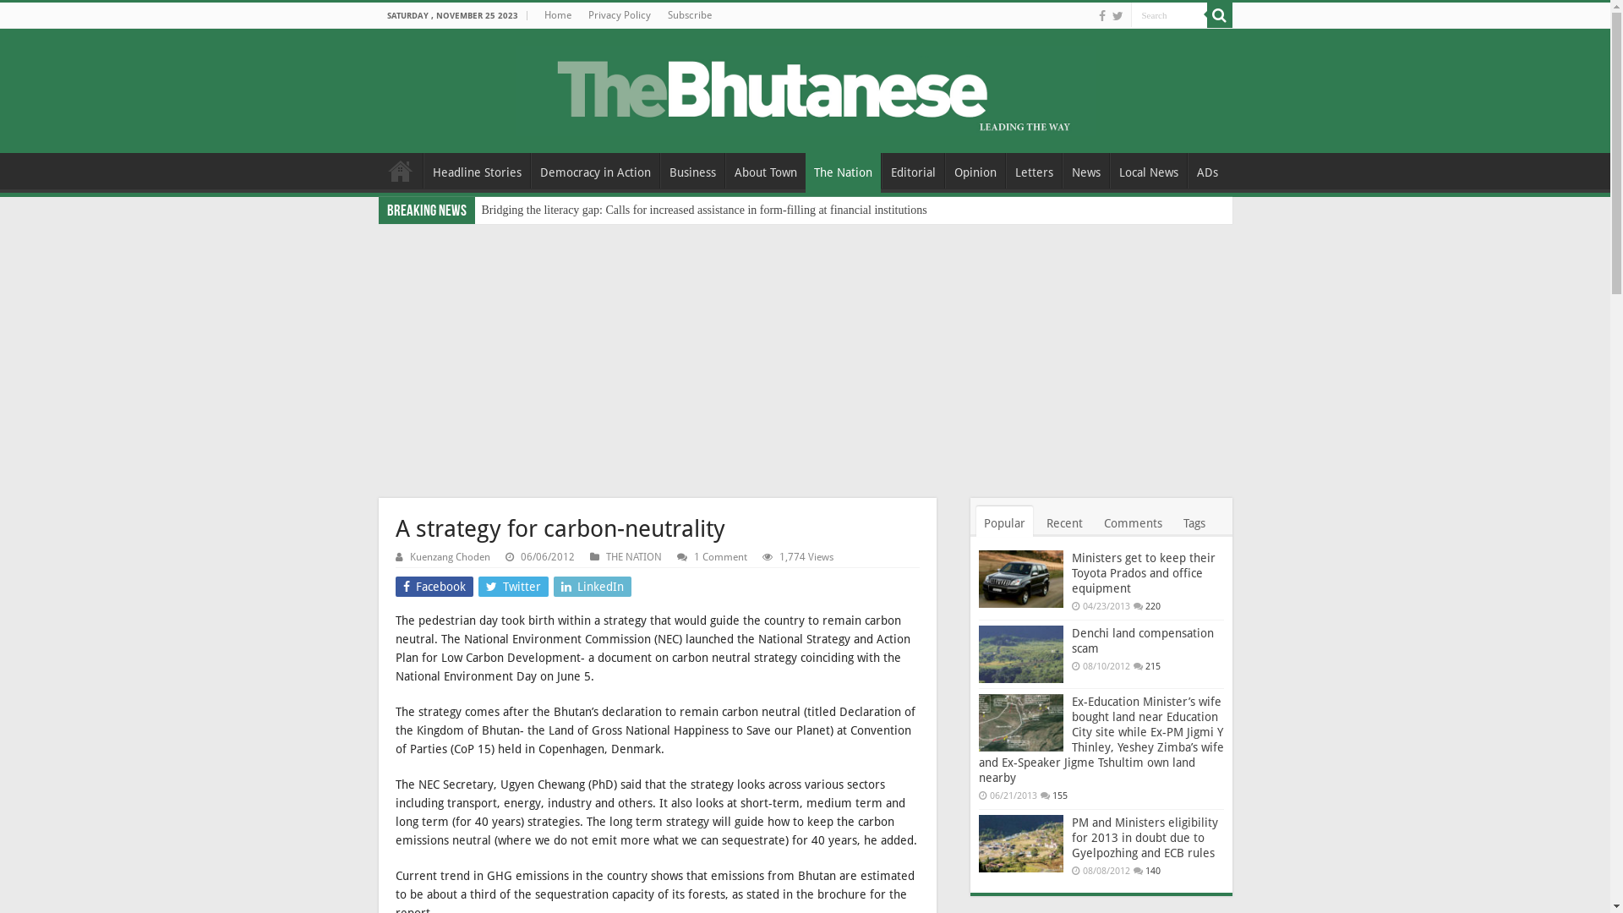 The height and width of the screenshot is (913, 1623). Describe the element at coordinates (975, 171) in the screenshot. I see `Opinion` at that location.